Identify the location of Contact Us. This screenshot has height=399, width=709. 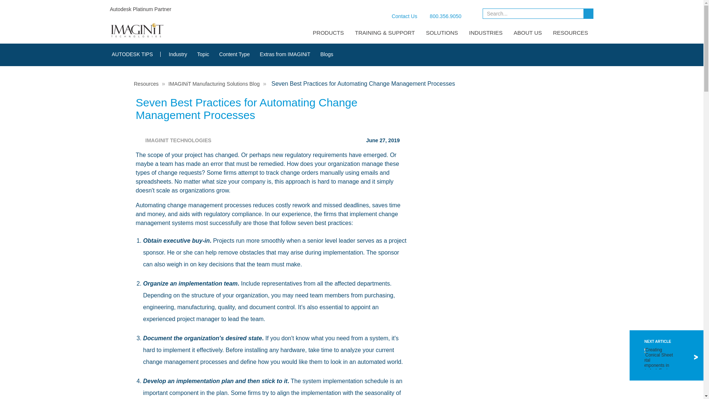
(399, 16).